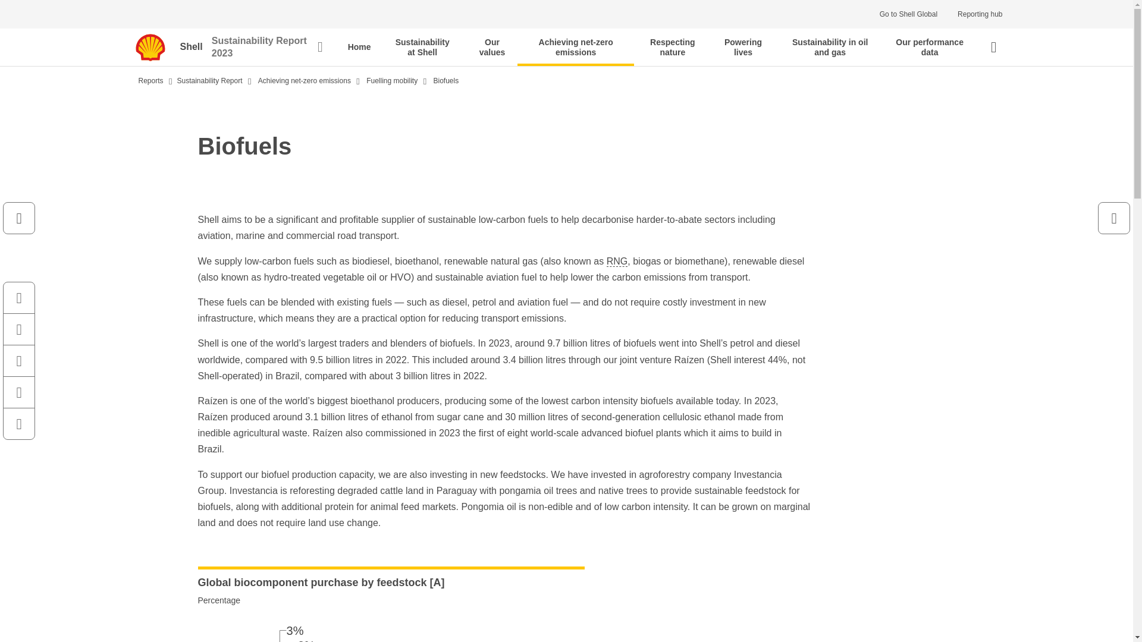 This screenshot has width=1142, height=642. Describe the element at coordinates (195, 48) in the screenshot. I see `Shell` at that location.